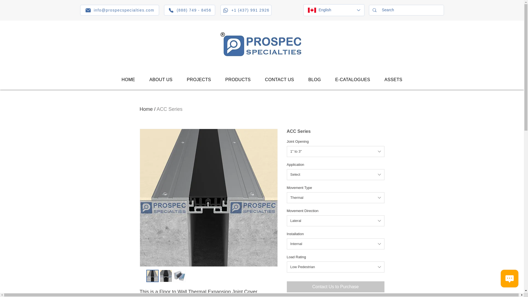 This screenshot has width=528, height=297. I want to click on Wix Chat, so click(511, 280).